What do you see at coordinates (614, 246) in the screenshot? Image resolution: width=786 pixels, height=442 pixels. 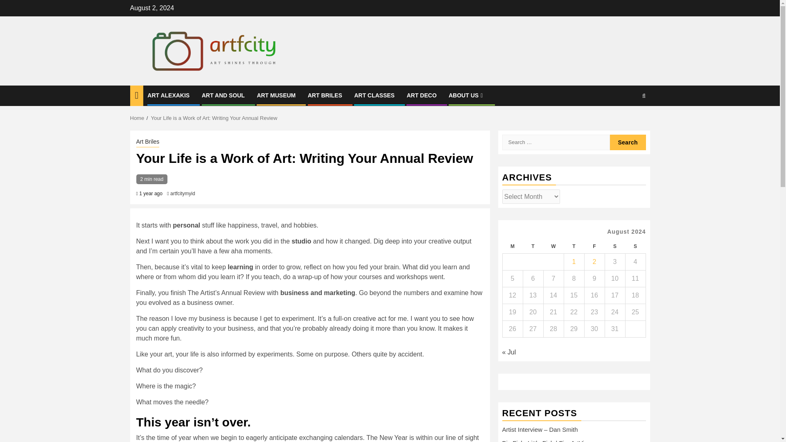 I see `Saturday` at bounding box center [614, 246].